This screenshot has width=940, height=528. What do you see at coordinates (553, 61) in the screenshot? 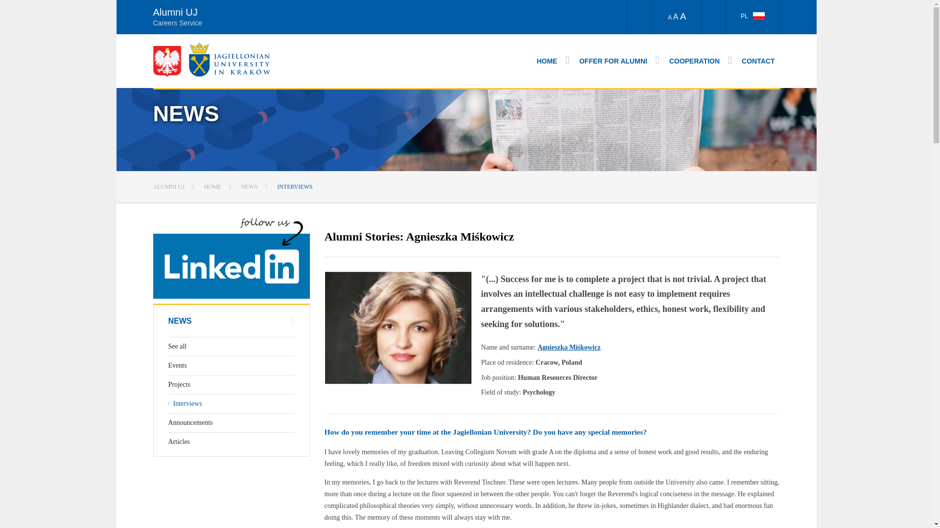
I see `HOME` at bounding box center [553, 61].